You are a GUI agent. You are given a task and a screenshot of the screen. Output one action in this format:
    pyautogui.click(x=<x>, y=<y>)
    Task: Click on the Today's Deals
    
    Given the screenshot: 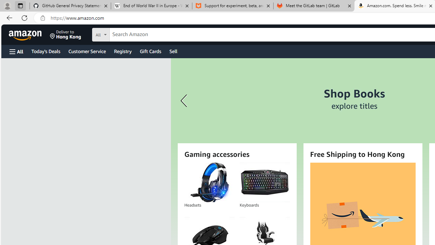 What is the action you would take?
    pyautogui.click(x=46, y=51)
    